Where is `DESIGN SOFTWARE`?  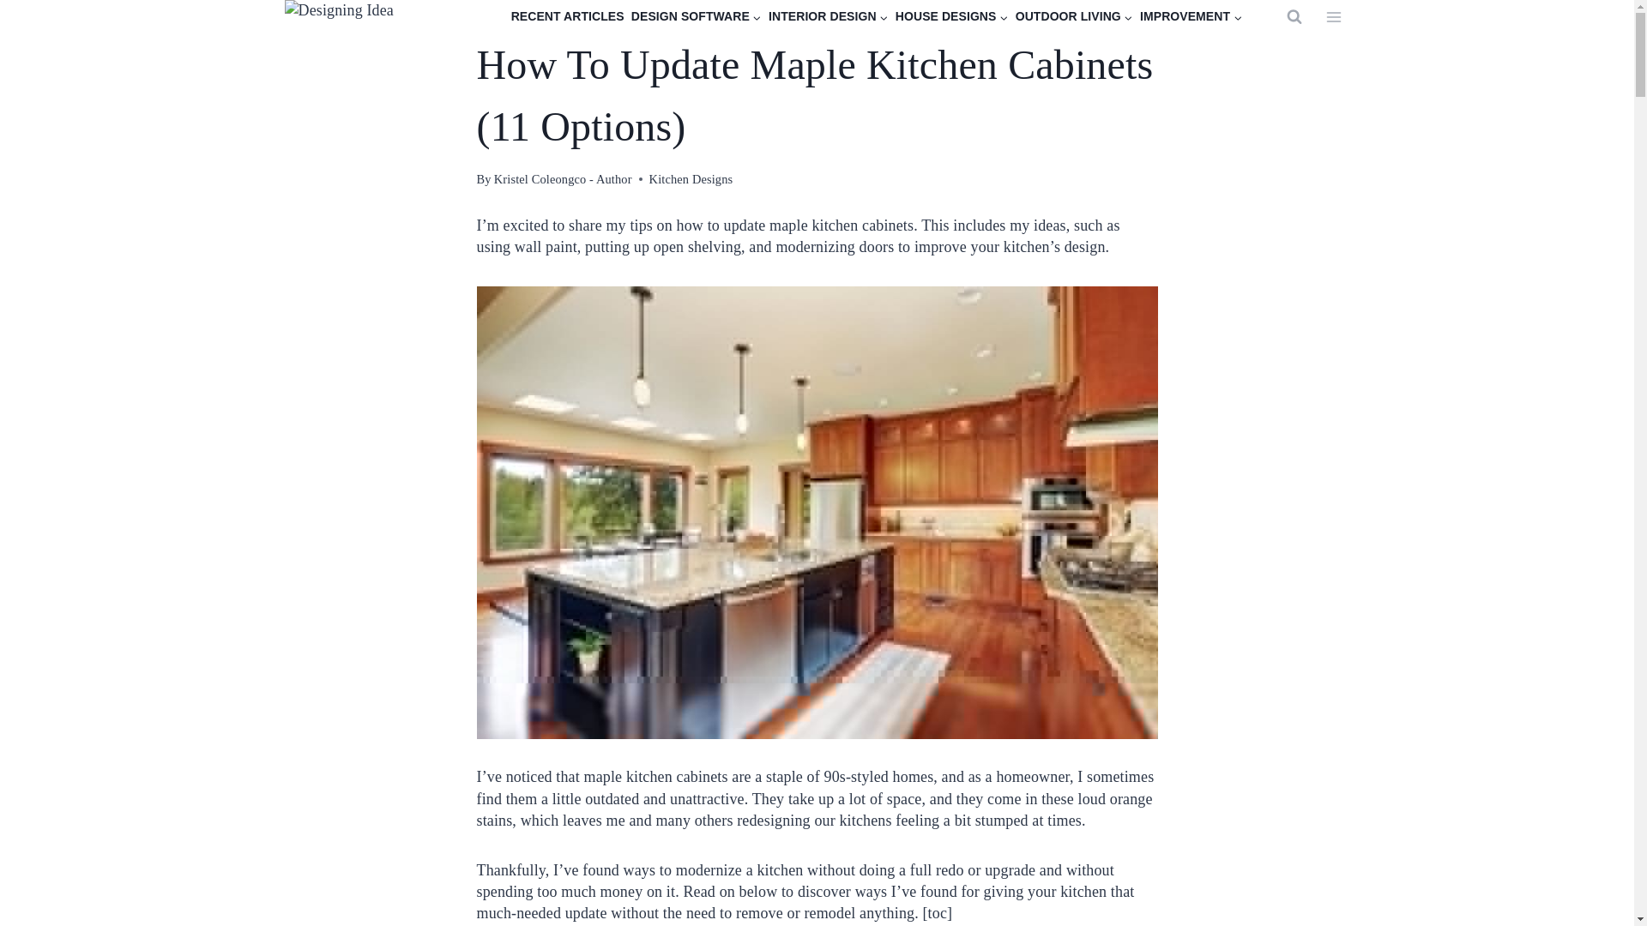 DESIGN SOFTWARE is located at coordinates (697, 17).